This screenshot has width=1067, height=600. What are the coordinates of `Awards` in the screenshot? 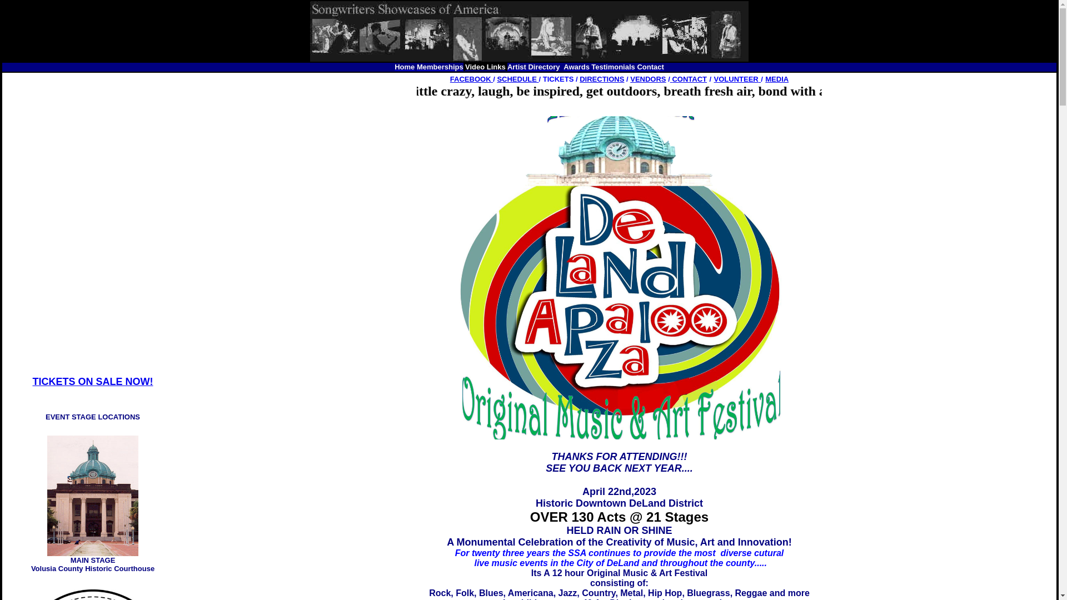 It's located at (576, 67).